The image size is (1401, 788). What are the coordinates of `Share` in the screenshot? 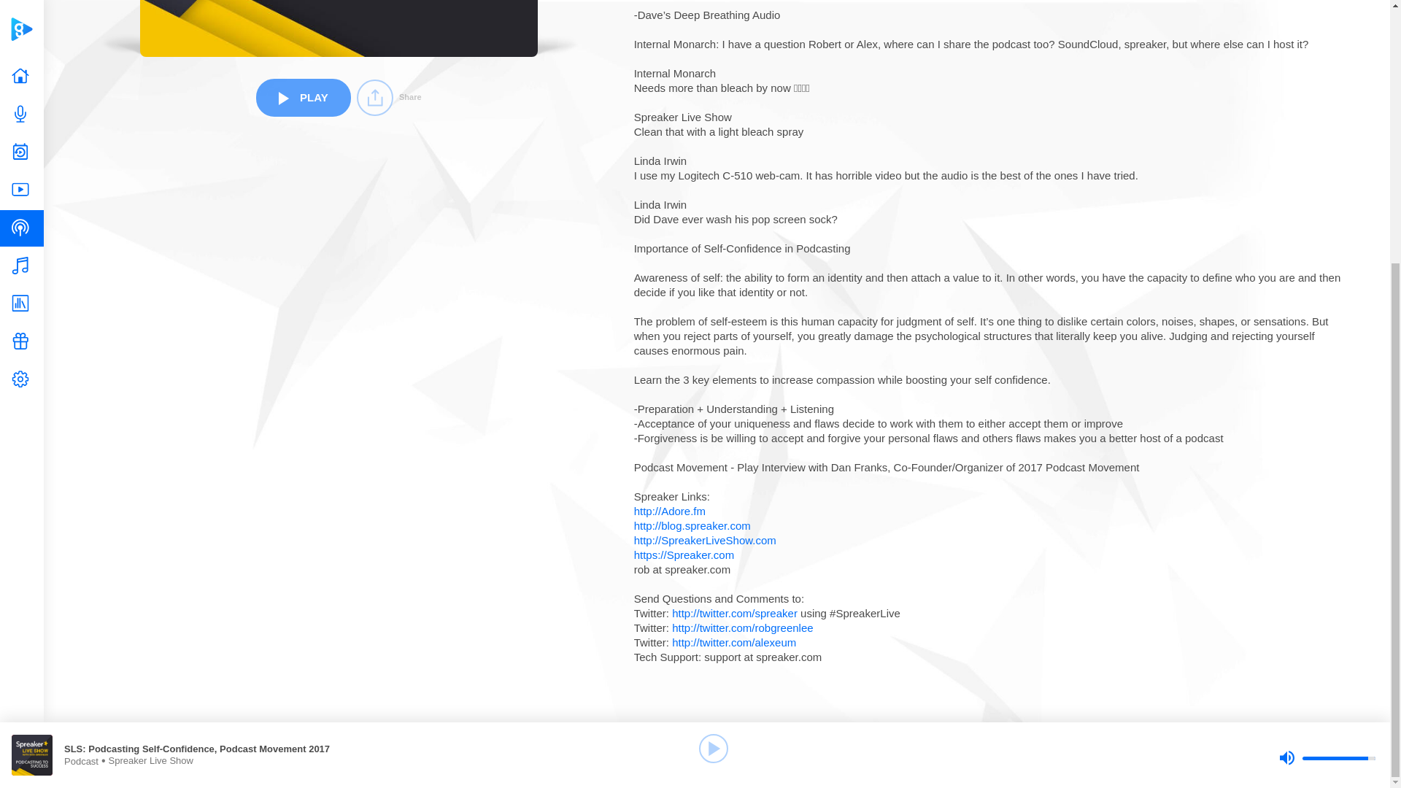 It's located at (389, 98).